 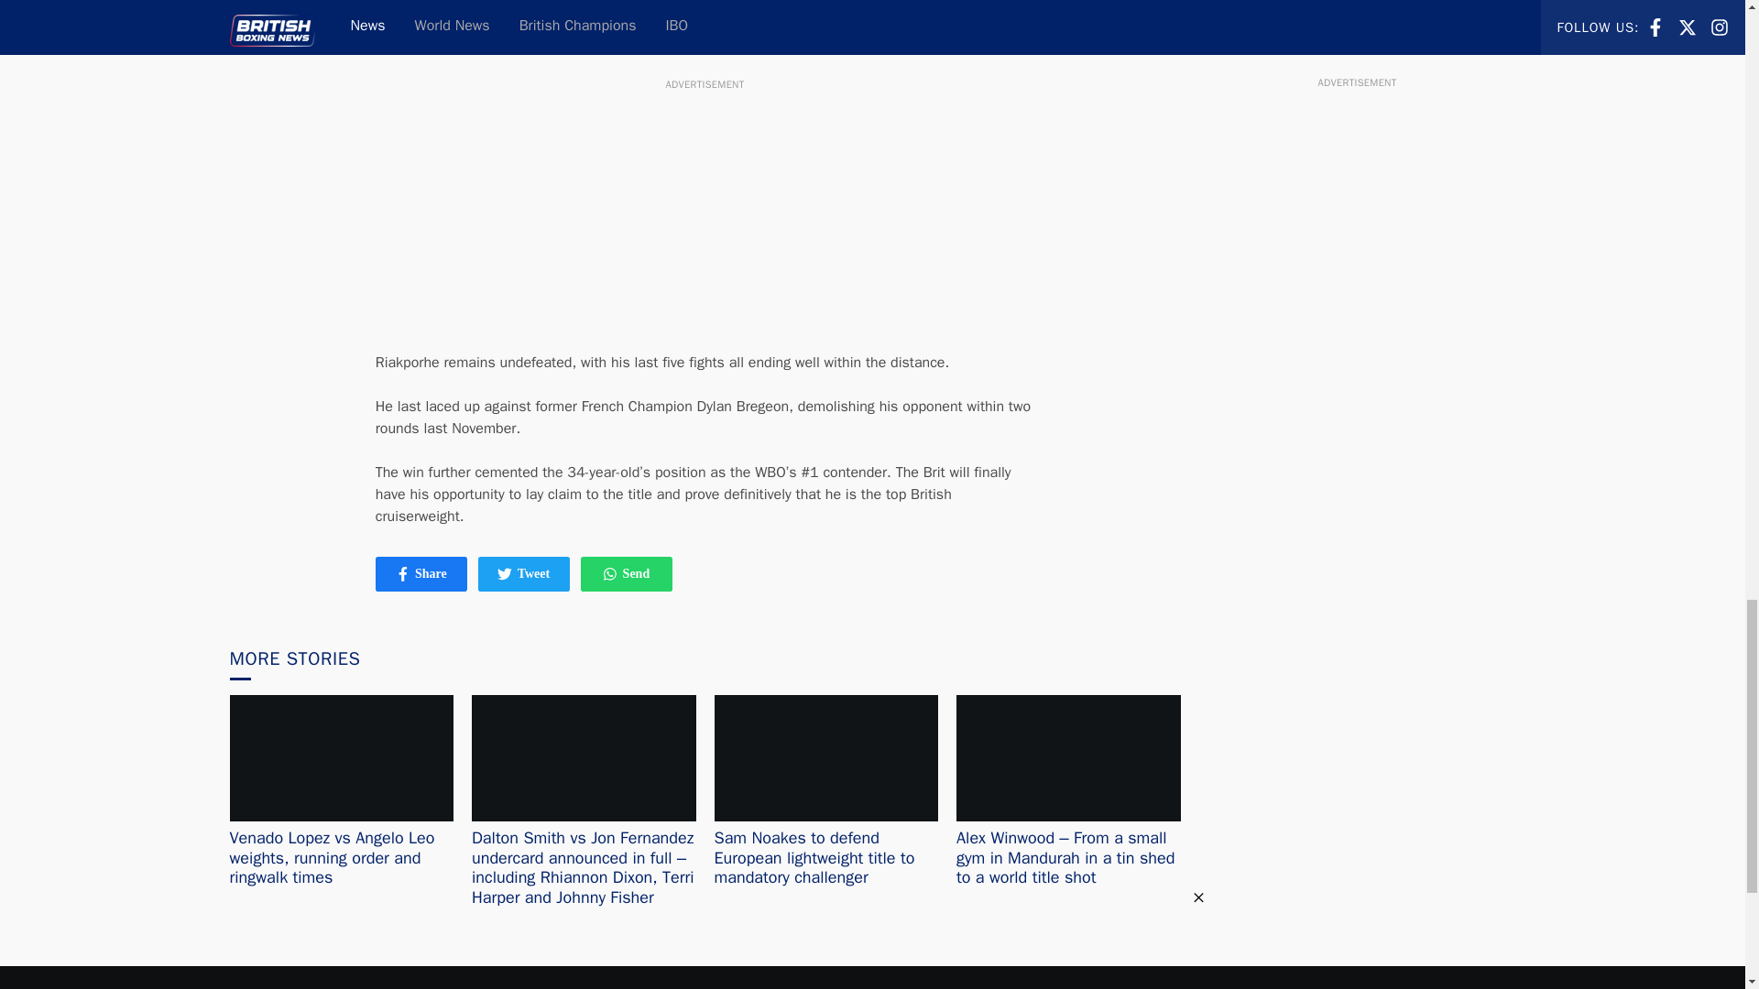 What do you see at coordinates (626, 574) in the screenshot?
I see `WhatsApp` at bounding box center [626, 574].